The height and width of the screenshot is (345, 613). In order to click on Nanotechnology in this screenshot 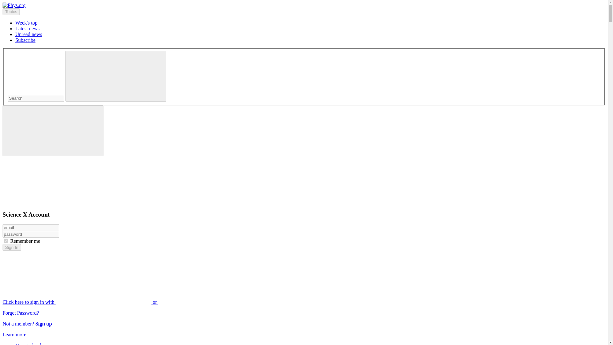, I will do `click(32, 344)`.